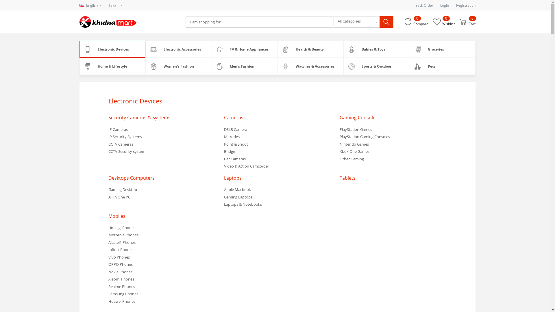  I want to click on Registration, so click(466, 5).